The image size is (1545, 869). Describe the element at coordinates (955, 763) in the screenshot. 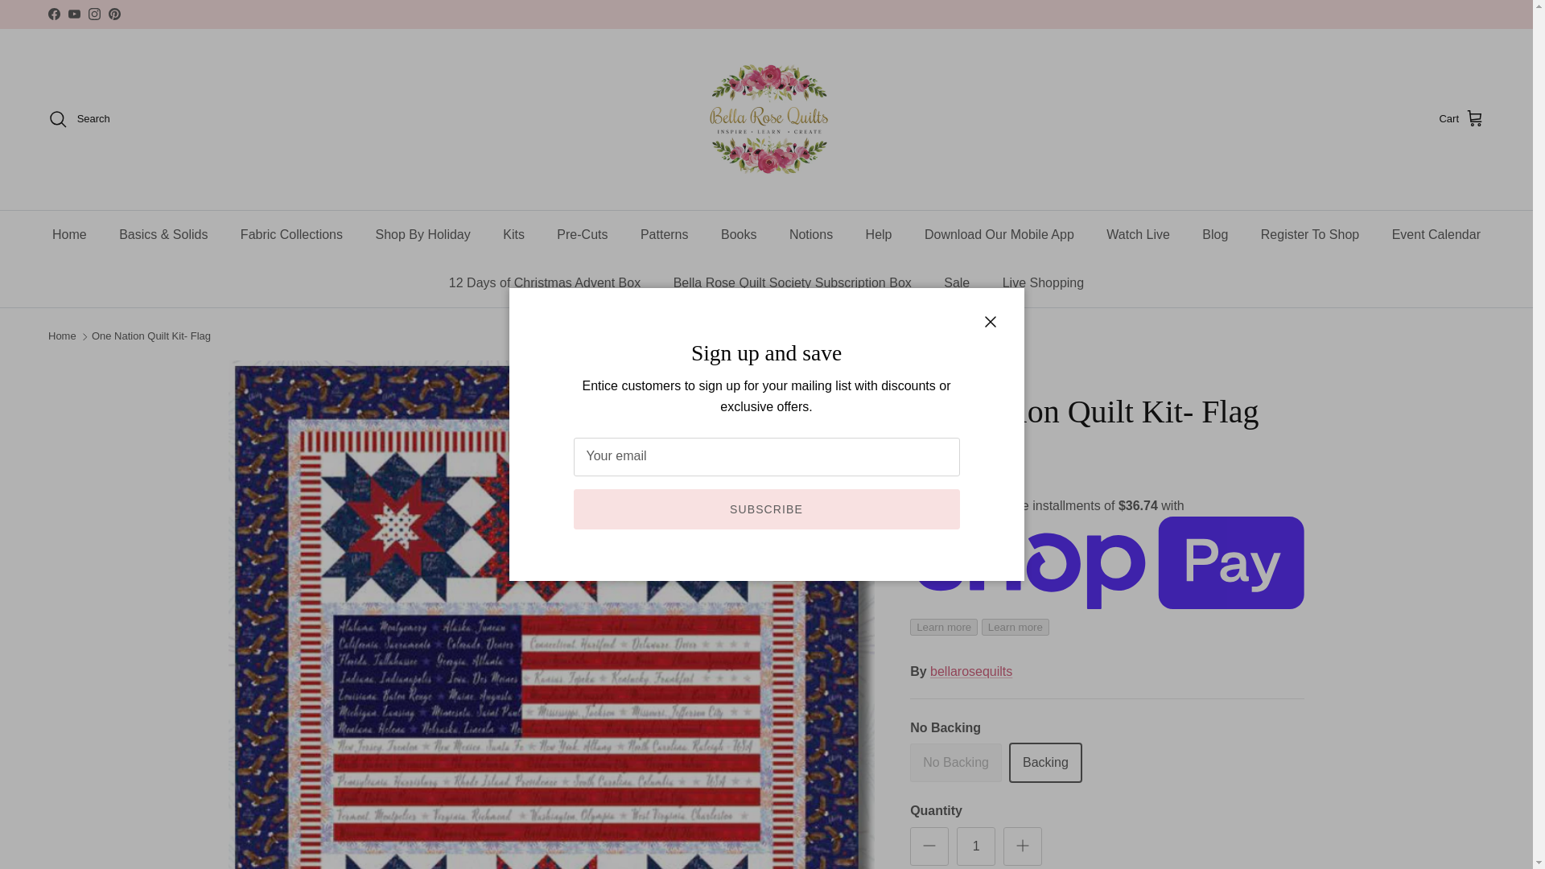

I see `Sold out` at that location.